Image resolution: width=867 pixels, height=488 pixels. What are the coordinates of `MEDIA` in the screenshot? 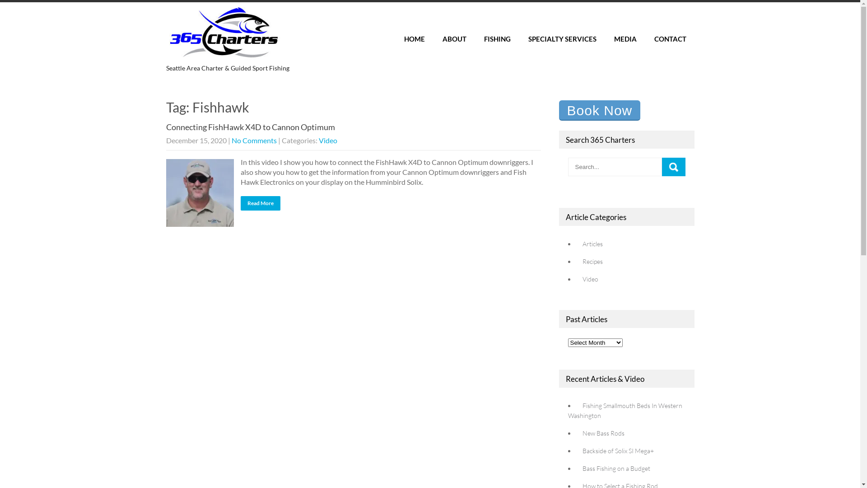 It's located at (625, 39).